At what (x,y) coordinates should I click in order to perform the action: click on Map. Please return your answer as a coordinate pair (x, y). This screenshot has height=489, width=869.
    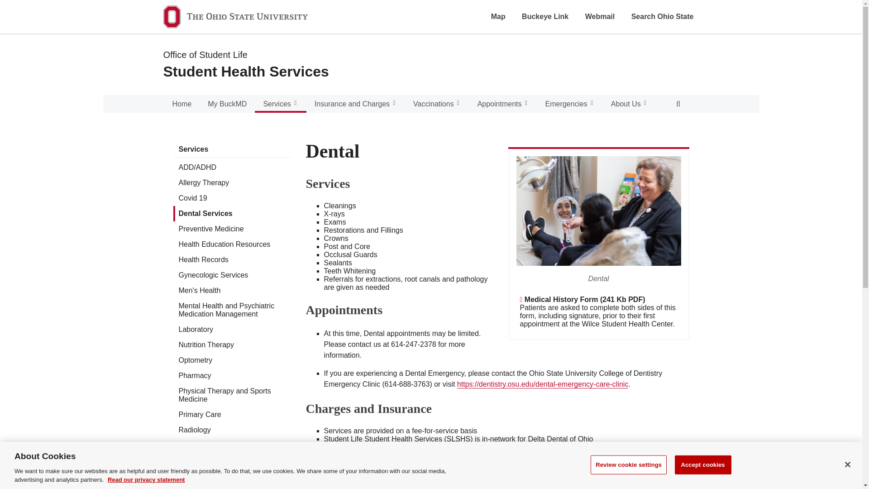
    Looking at the image, I should click on (498, 16).